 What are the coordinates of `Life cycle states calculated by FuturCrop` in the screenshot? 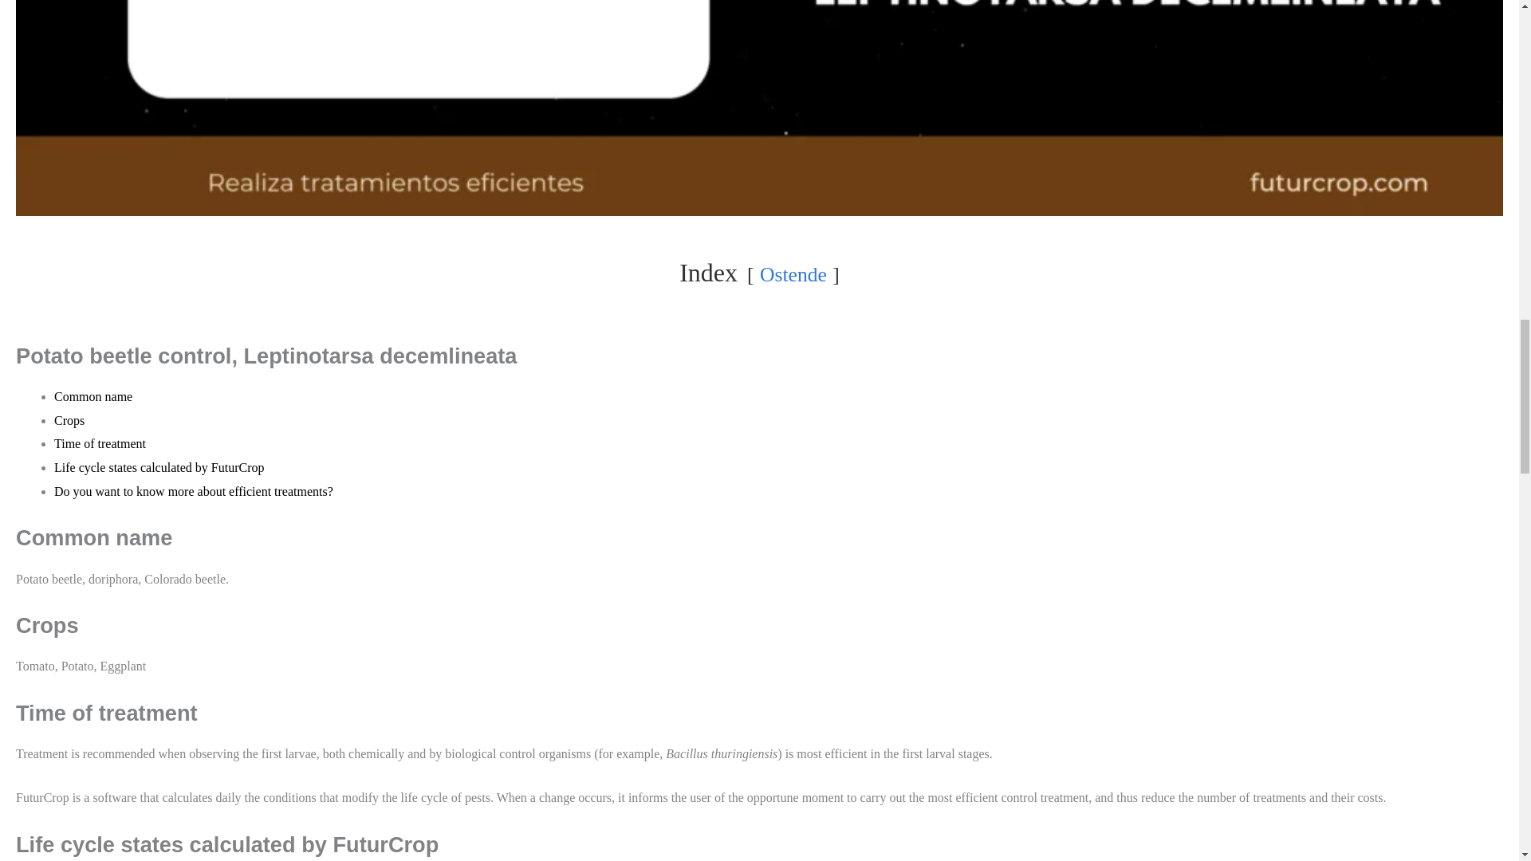 It's located at (158, 467).